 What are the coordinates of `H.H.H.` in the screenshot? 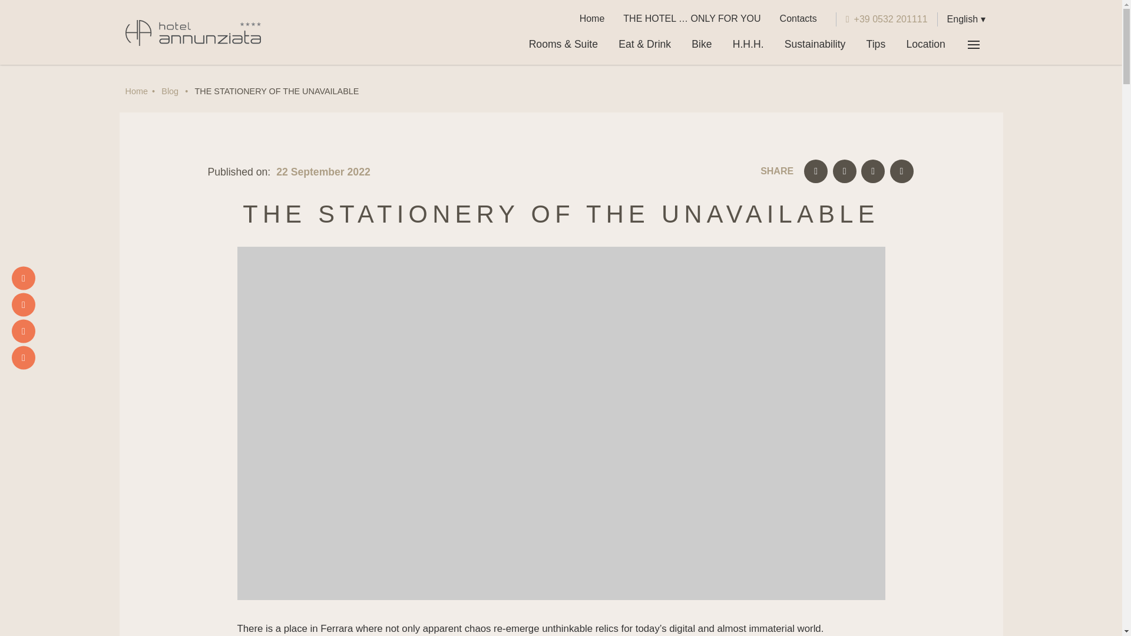 It's located at (748, 44).